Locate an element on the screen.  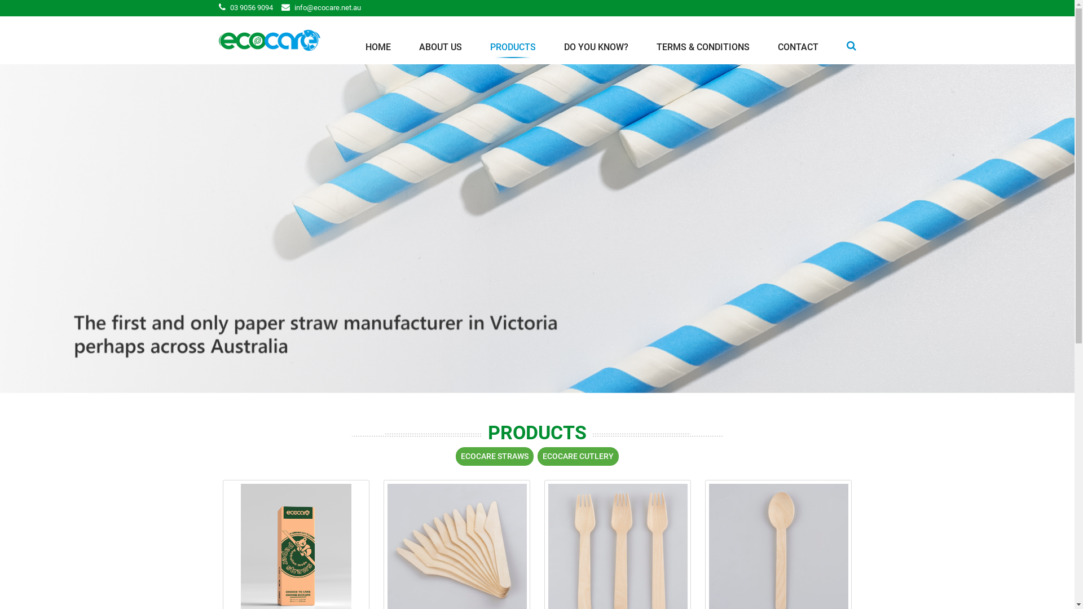
ECOCARE is located at coordinates (270, 41).